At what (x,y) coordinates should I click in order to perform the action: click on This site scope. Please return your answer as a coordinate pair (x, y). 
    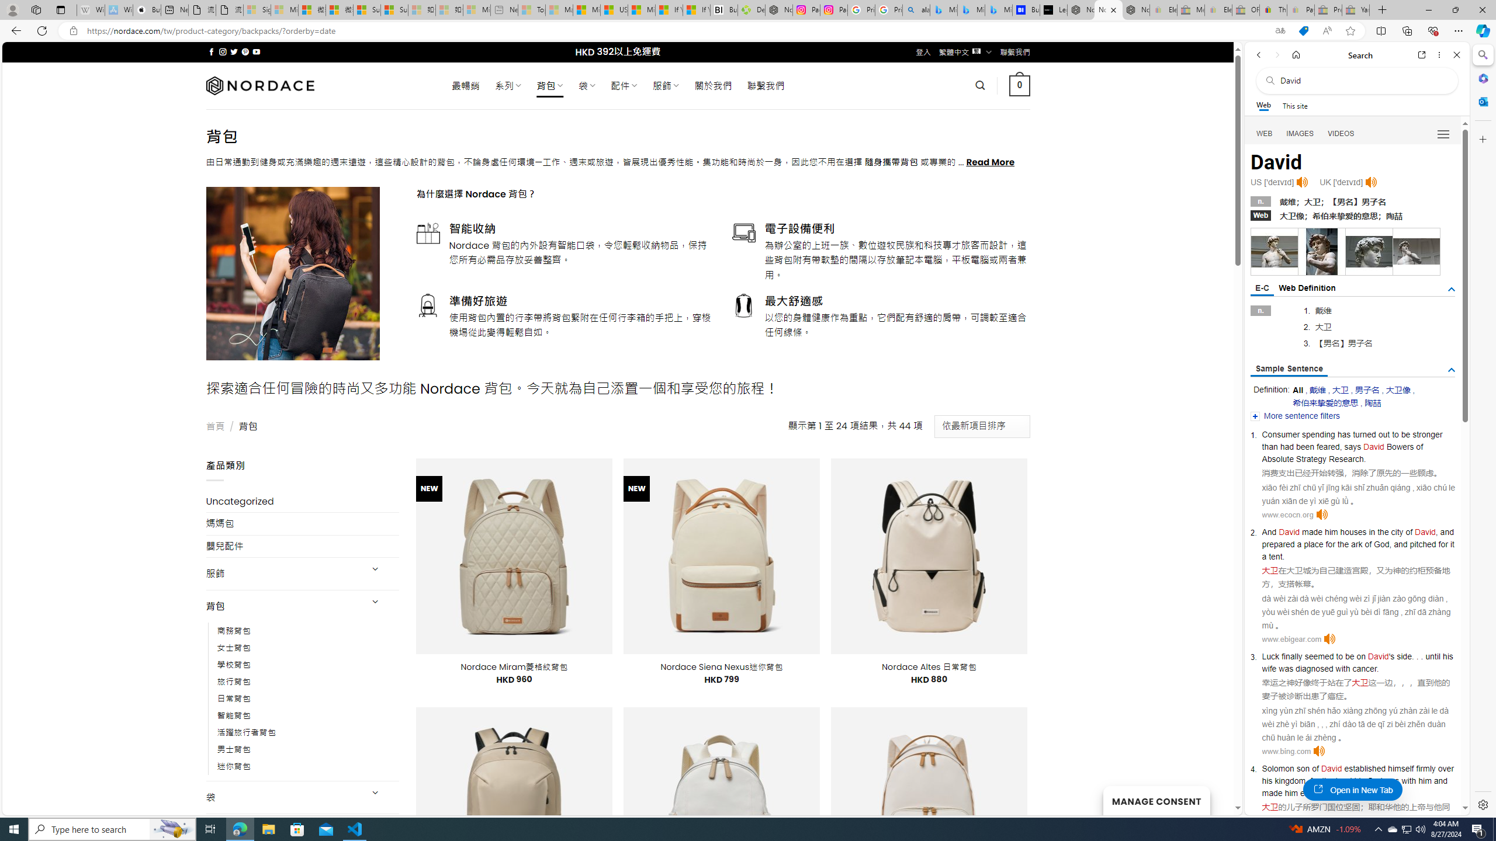
    Looking at the image, I should click on (1294, 105).